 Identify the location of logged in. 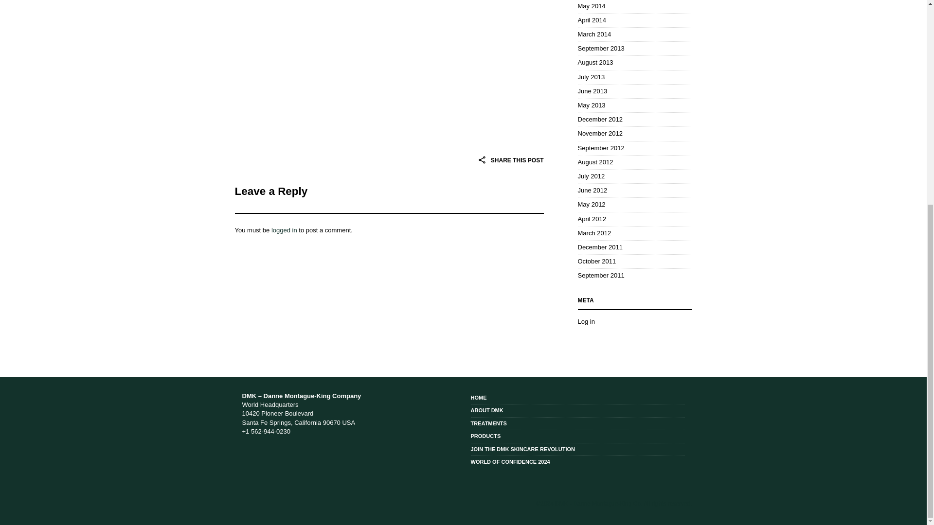
(284, 229).